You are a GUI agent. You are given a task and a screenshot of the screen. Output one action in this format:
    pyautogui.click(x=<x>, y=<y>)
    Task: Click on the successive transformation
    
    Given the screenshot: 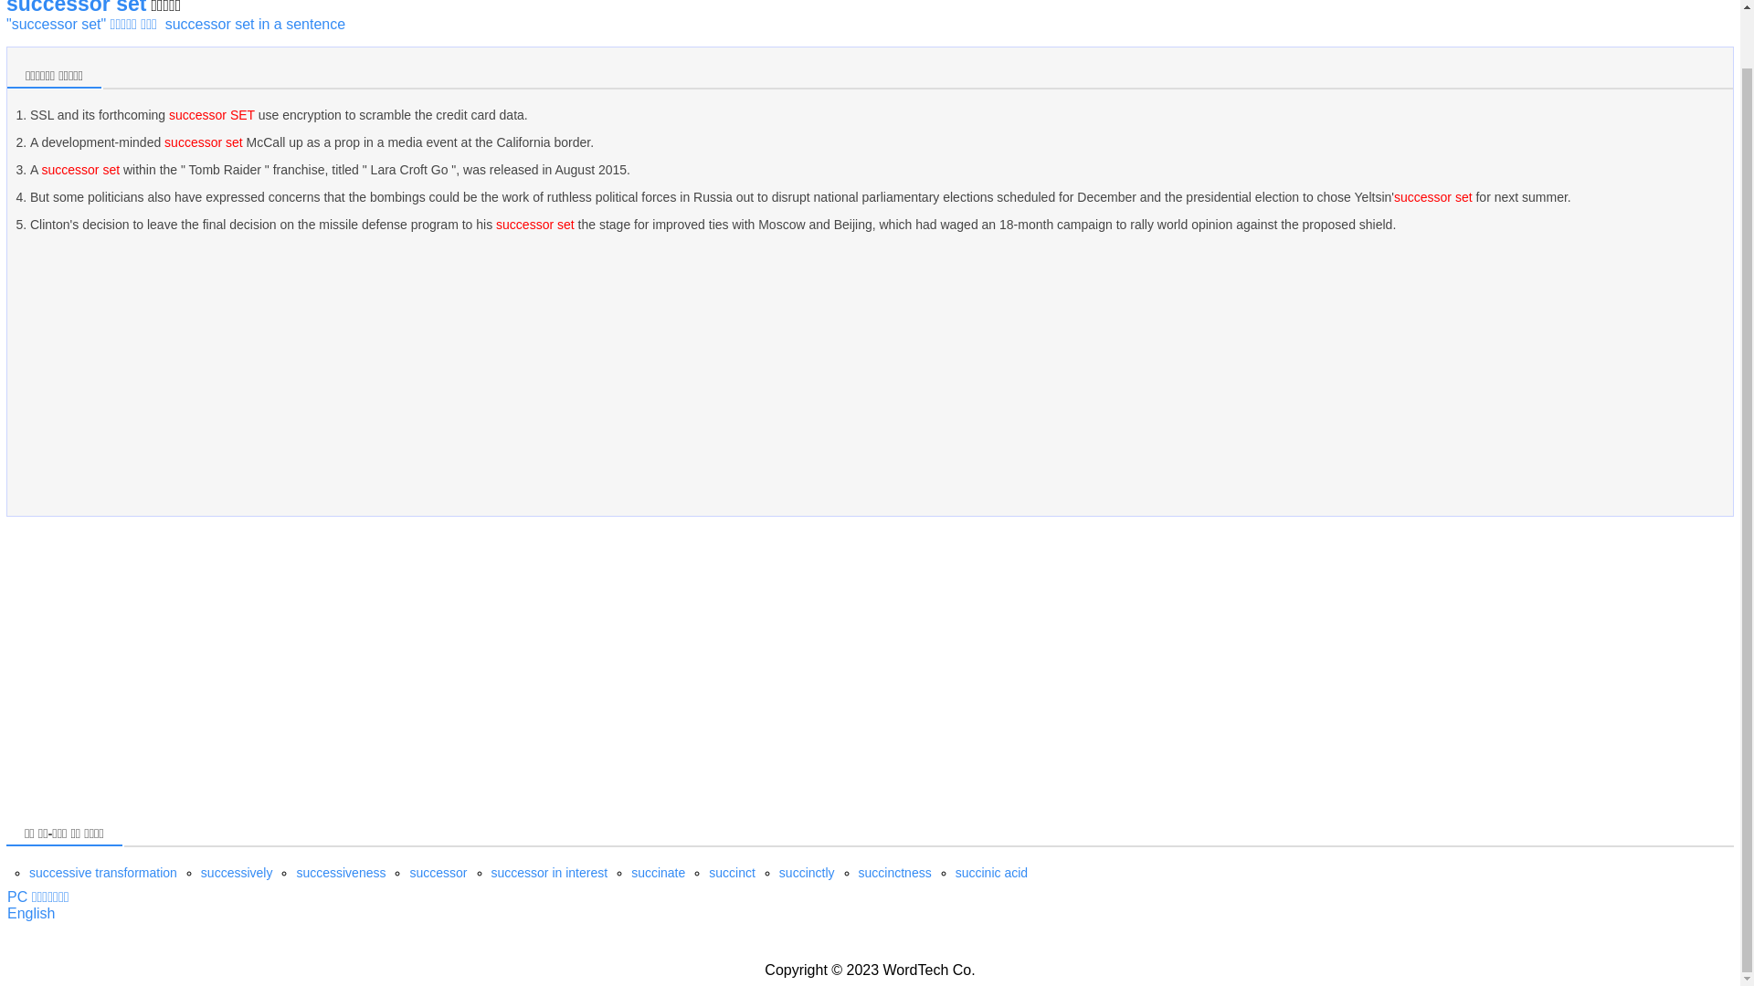 What is the action you would take?
    pyautogui.click(x=102, y=873)
    